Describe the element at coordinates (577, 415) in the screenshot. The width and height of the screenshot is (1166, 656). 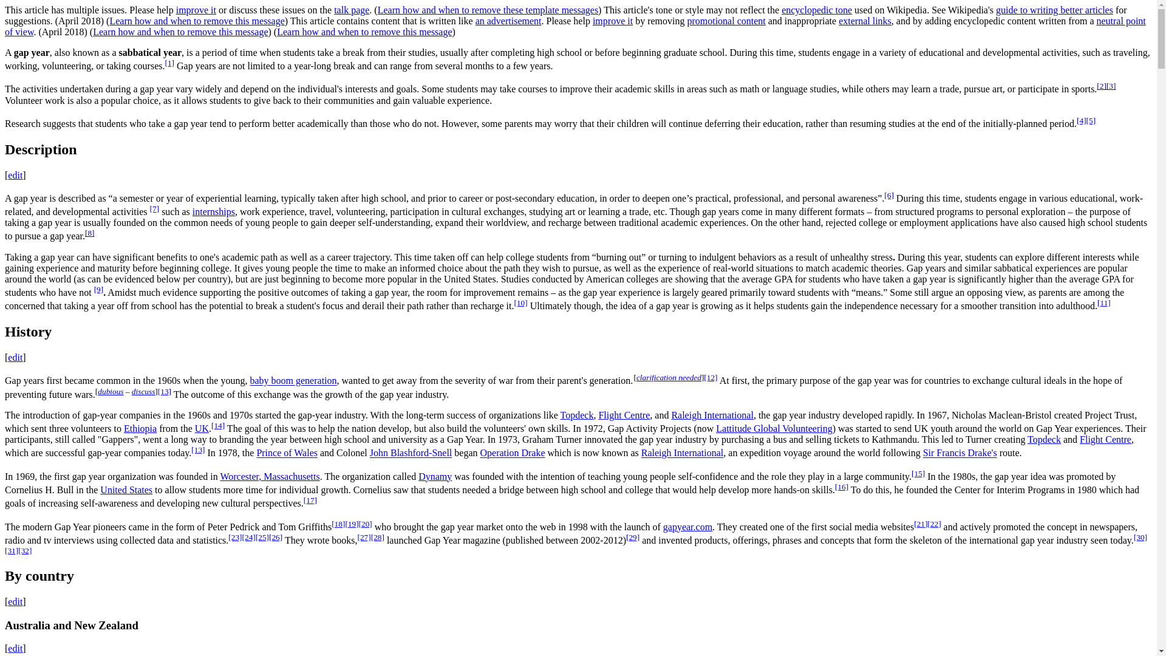
I see `Topdeck` at that location.